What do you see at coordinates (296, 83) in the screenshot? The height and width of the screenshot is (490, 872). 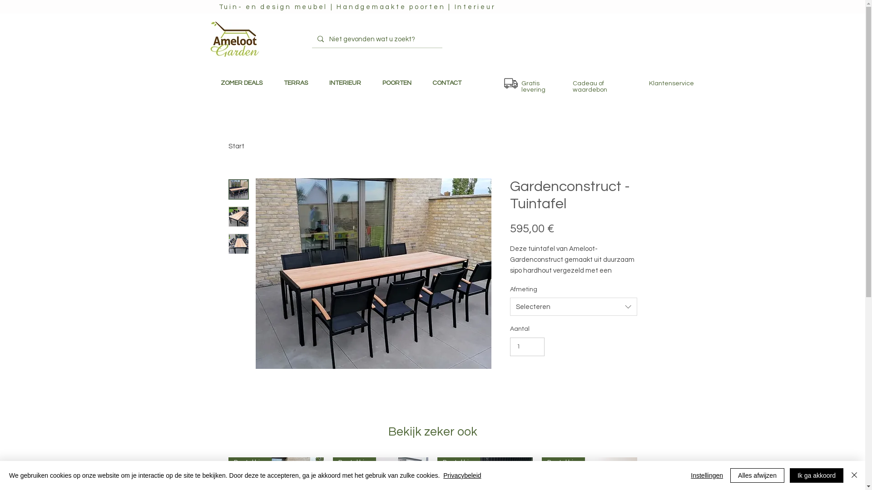 I see `TERRAS` at bounding box center [296, 83].